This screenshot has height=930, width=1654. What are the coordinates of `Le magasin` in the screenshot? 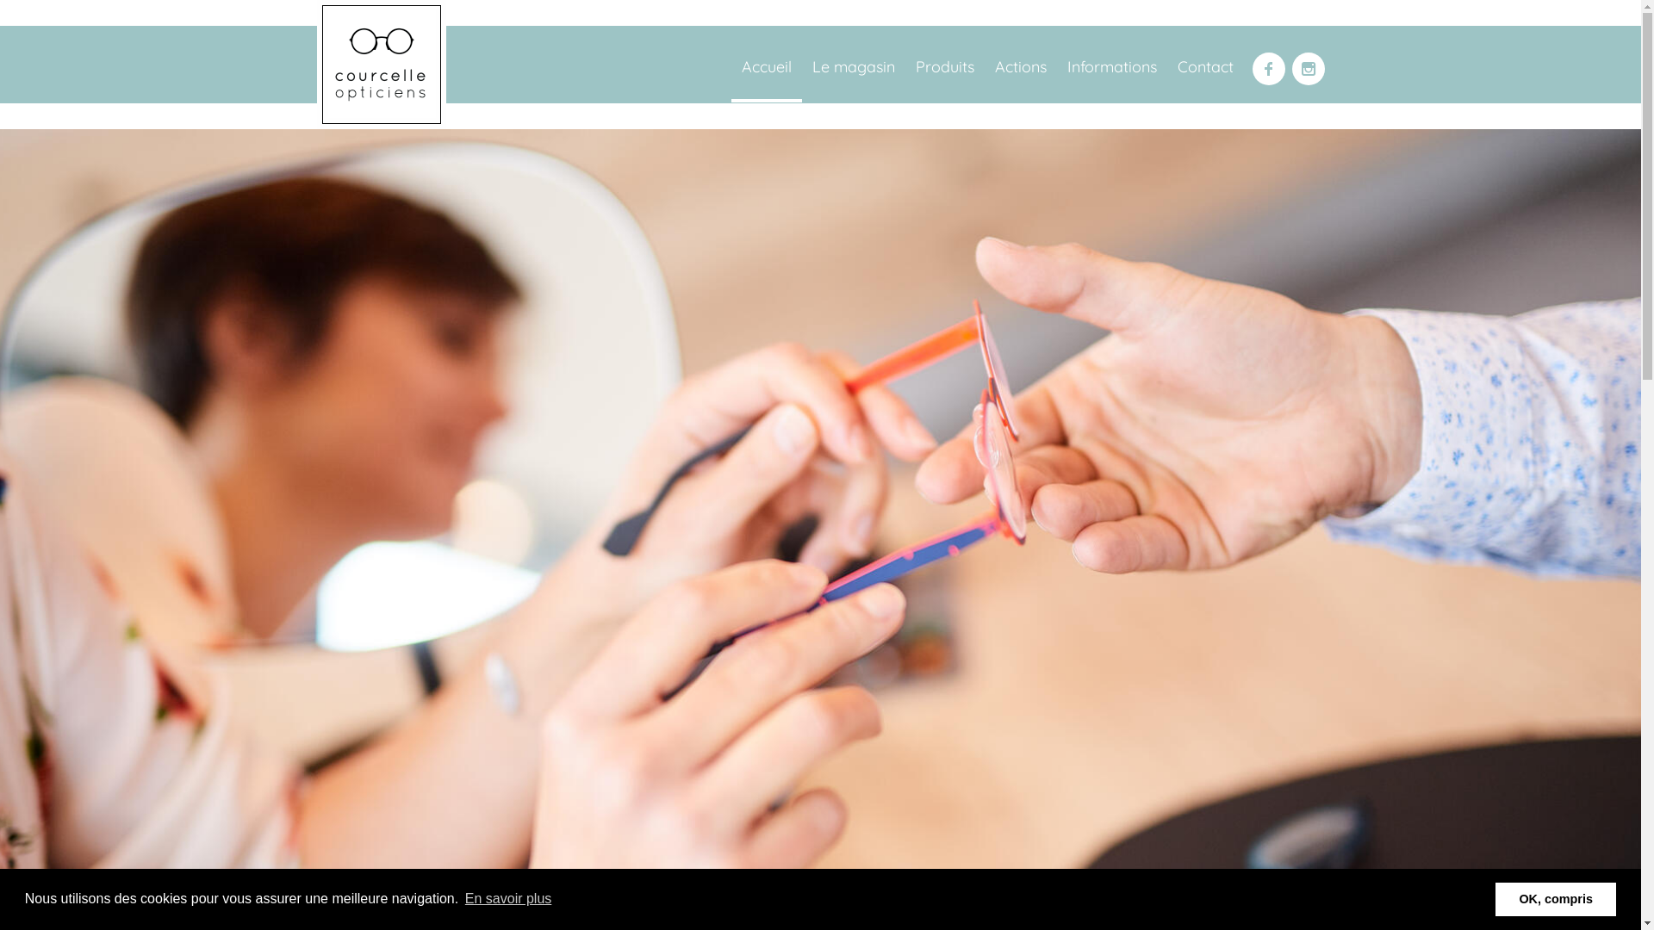 It's located at (853, 69).